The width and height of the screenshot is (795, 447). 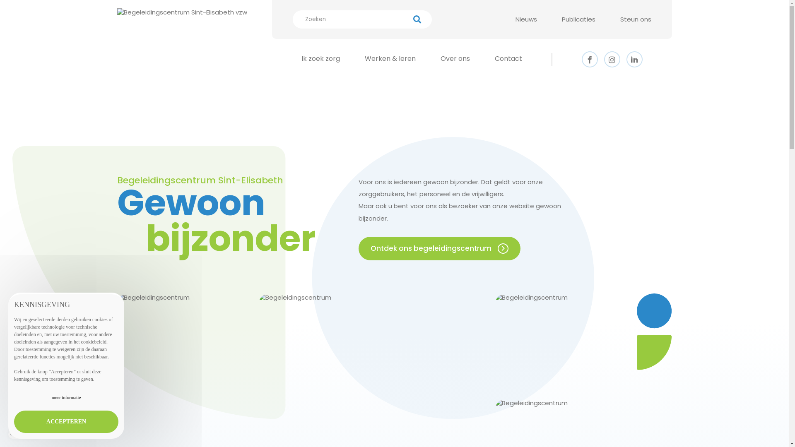 What do you see at coordinates (24, 435) in the screenshot?
I see `cookies beheren` at bounding box center [24, 435].